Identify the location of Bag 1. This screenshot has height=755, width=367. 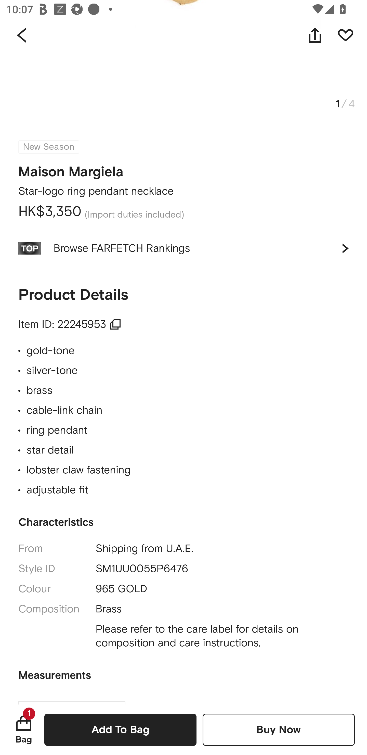
(24, 729).